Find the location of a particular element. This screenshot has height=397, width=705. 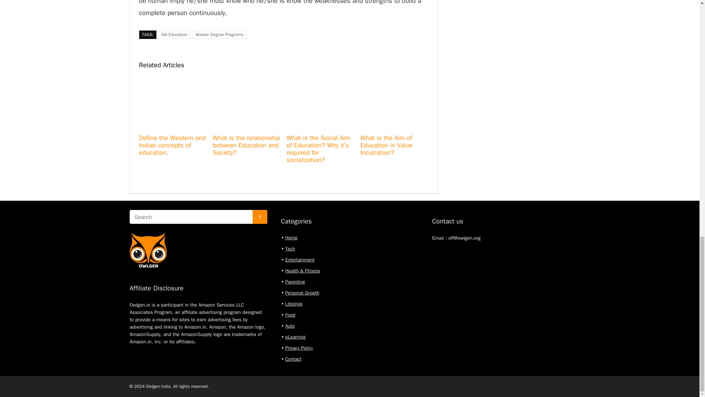

What is the Aim of Education in Value Inculcation? is located at coordinates (386, 145).